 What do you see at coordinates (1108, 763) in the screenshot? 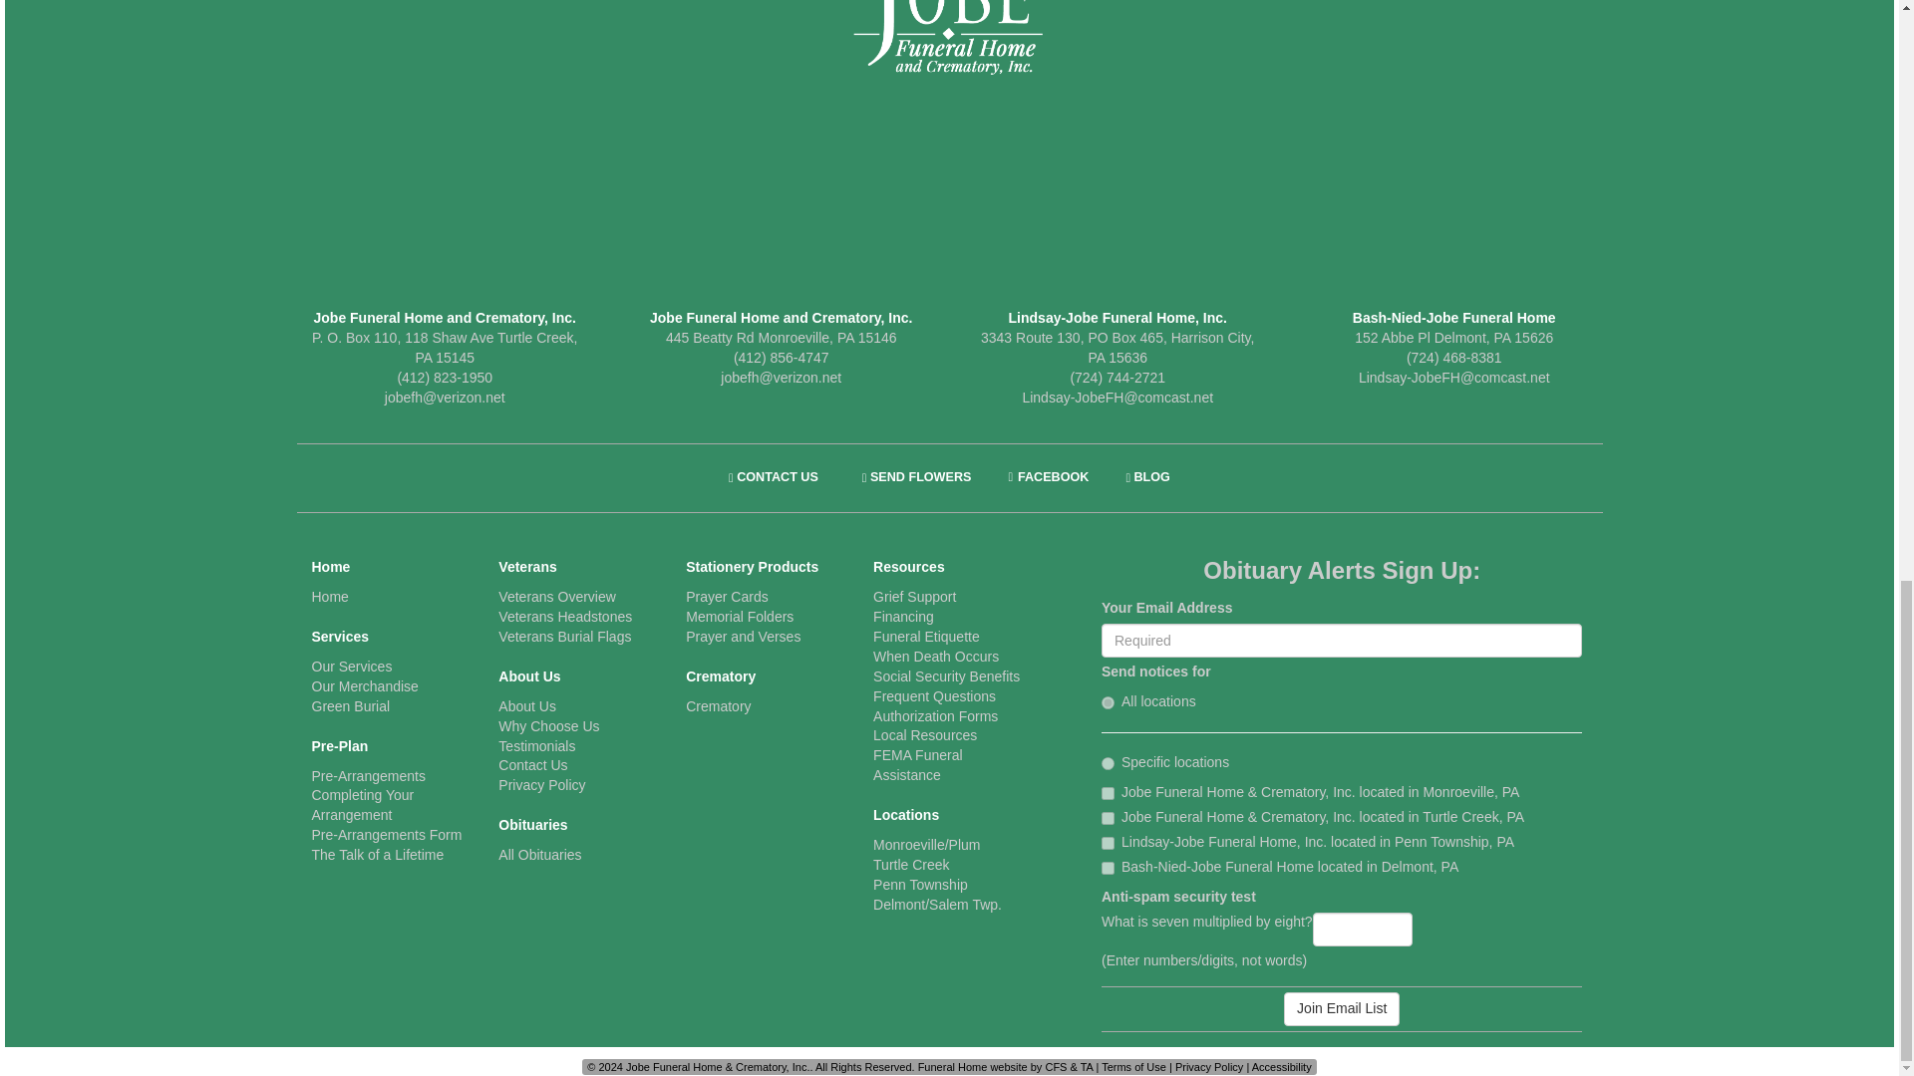
I see `specific` at bounding box center [1108, 763].